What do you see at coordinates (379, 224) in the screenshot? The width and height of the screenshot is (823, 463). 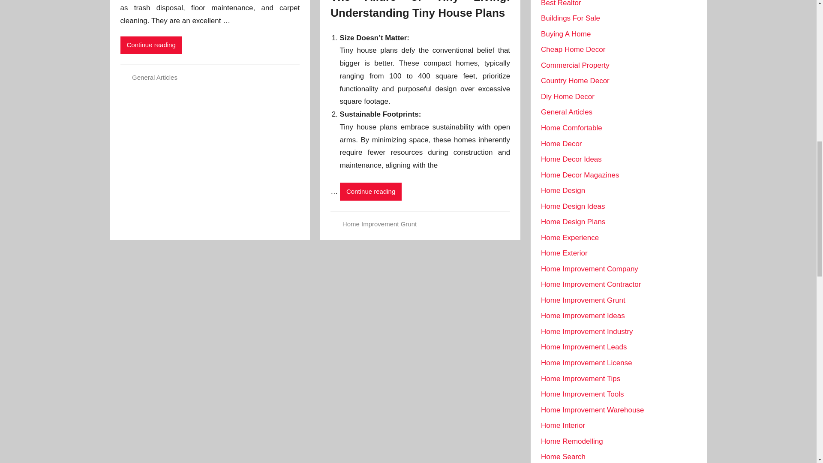 I see `Home Improvement Grunt` at bounding box center [379, 224].